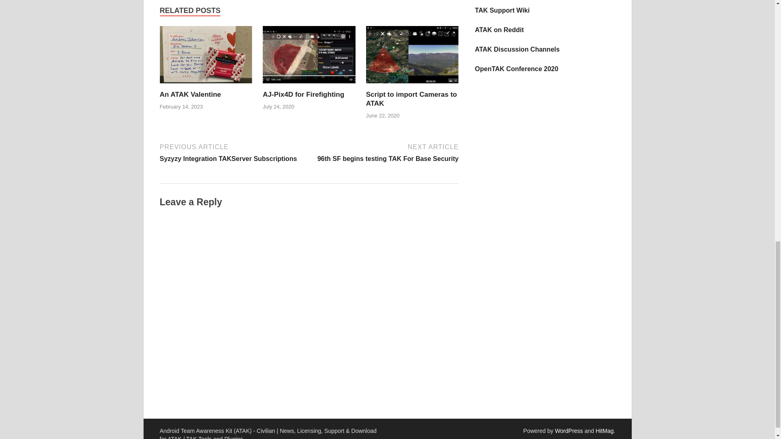 The width and height of the screenshot is (781, 439). I want to click on Script to import Cameras to ATAK, so click(303, 94).